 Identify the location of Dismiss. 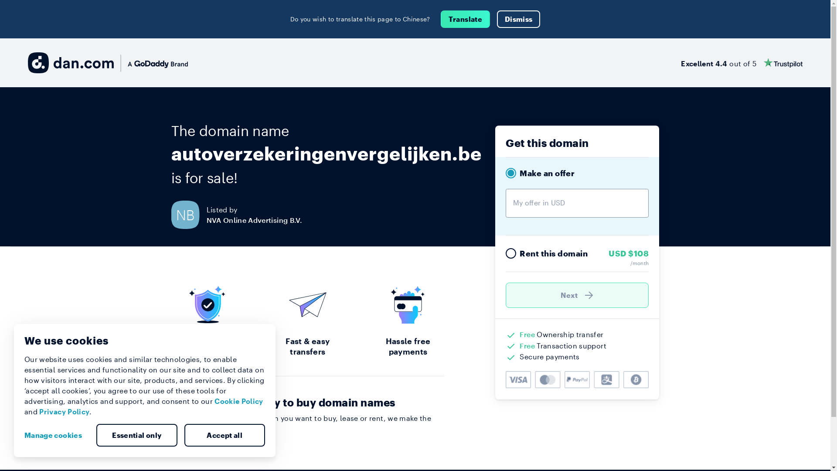
(519, 19).